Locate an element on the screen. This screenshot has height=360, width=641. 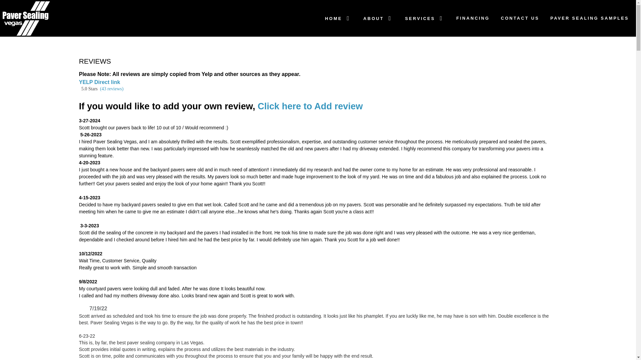
FINANCING is located at coordinates (473, 18).